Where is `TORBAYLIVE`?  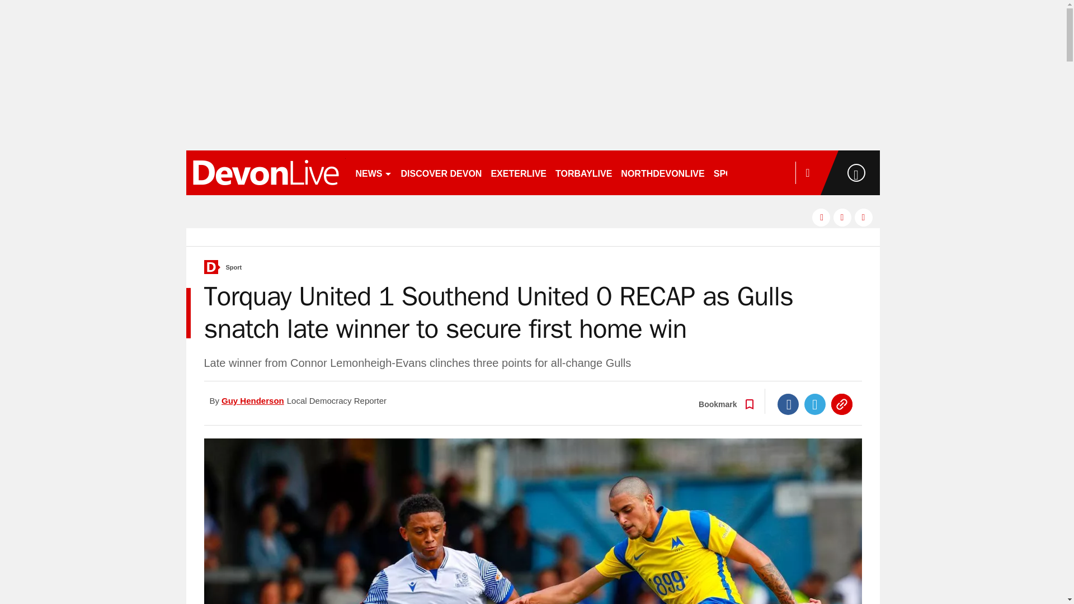 TORBAYLIVE is located at coordinates (583, 172).